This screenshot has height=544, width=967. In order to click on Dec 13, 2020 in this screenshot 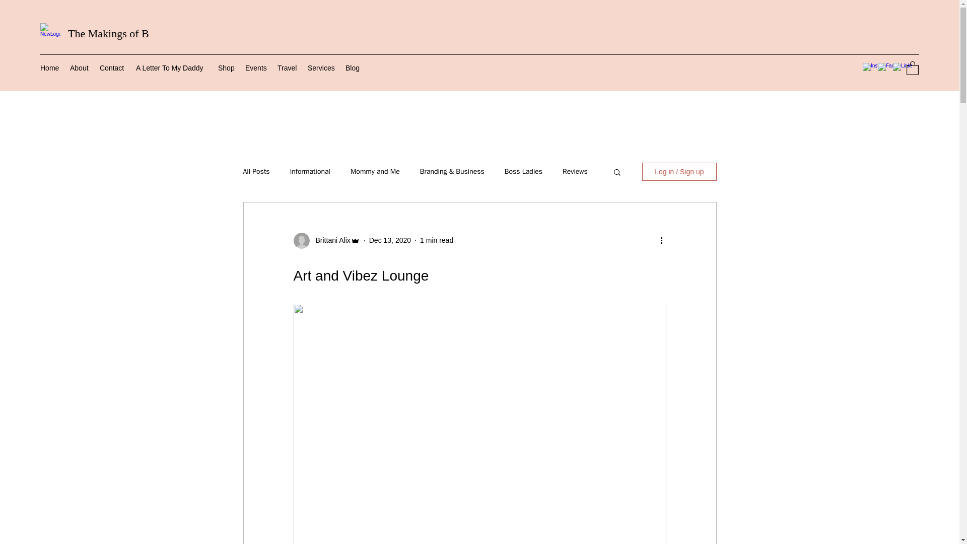, I will do `click(390, 240)`.